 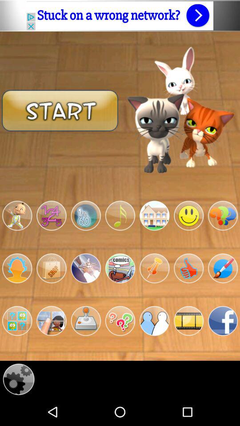 What do you see at coordinates (120, 321) in the screenshot?
I see `mystery option` at bounding box center [120, 321].